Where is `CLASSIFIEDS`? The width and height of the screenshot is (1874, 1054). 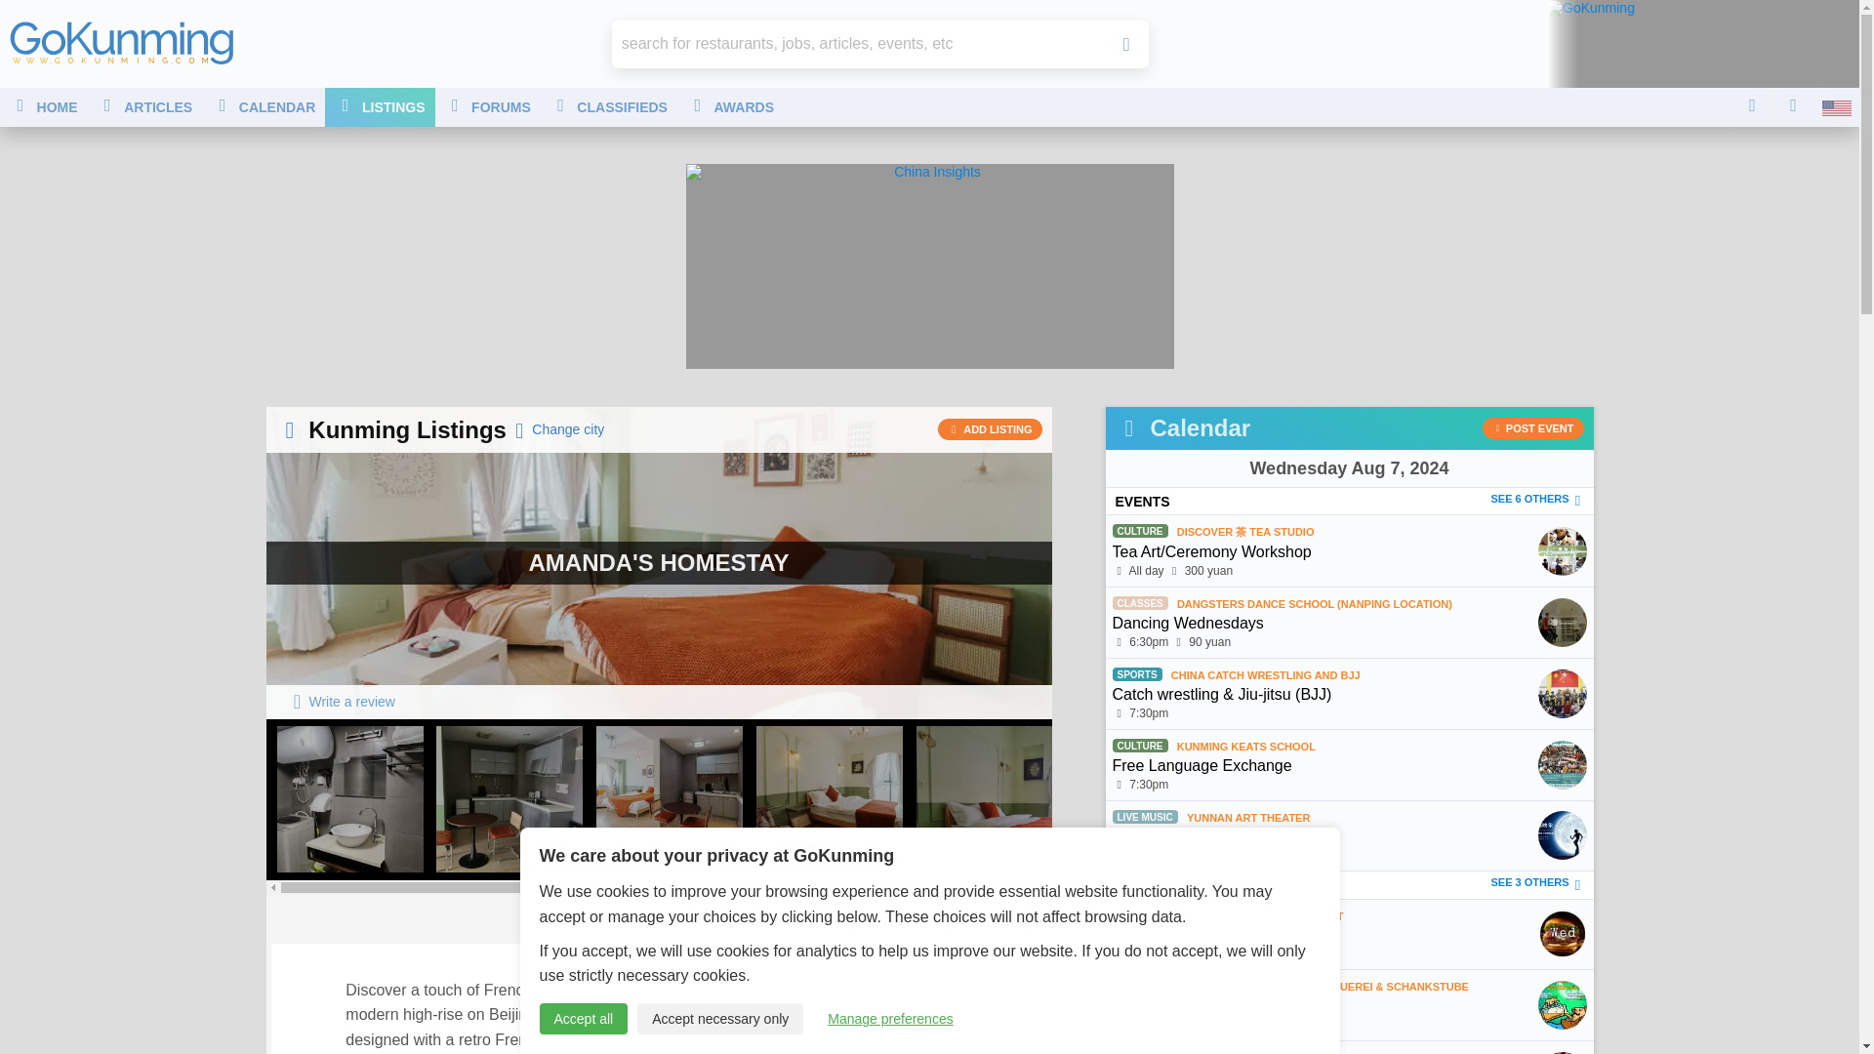
CLASSIFIEDS is located at coordinates (609, 106).